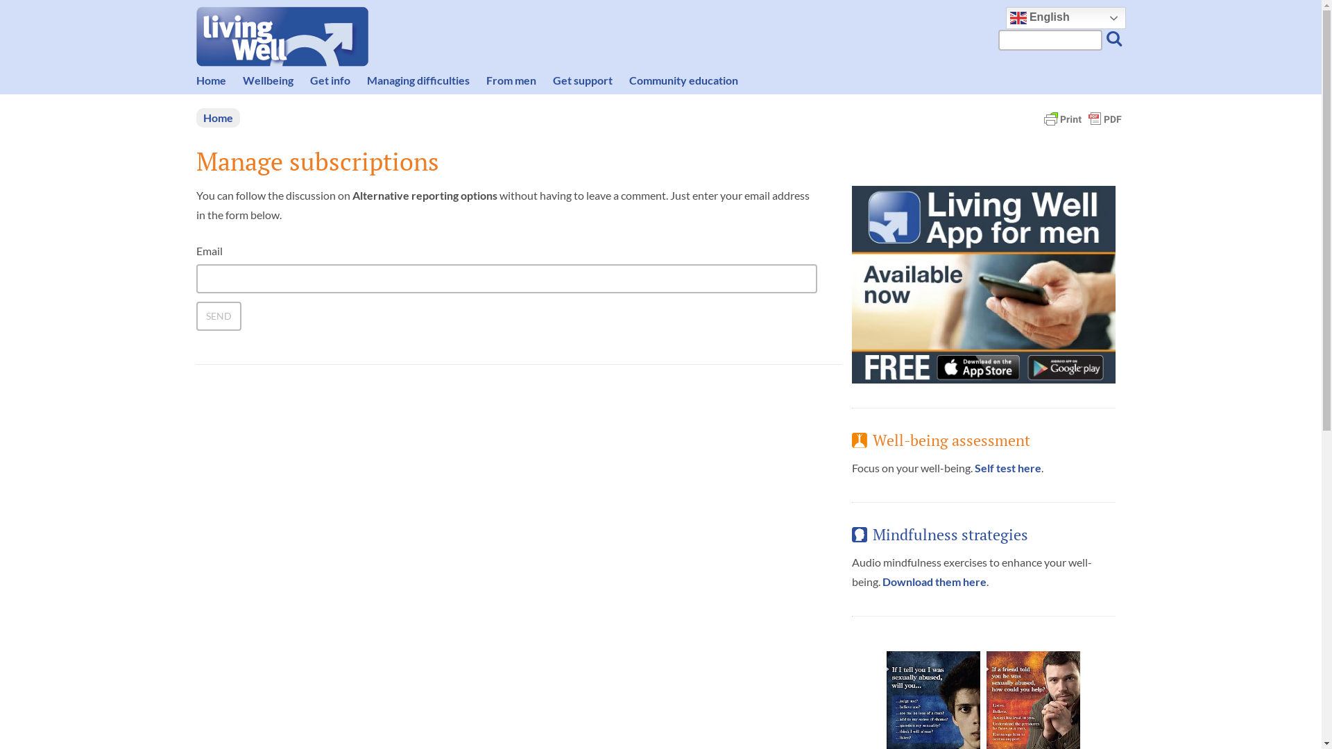 The width and height of the screenshot is (1332, 749). I want to click on Managing difficulties, so click(420, 80).